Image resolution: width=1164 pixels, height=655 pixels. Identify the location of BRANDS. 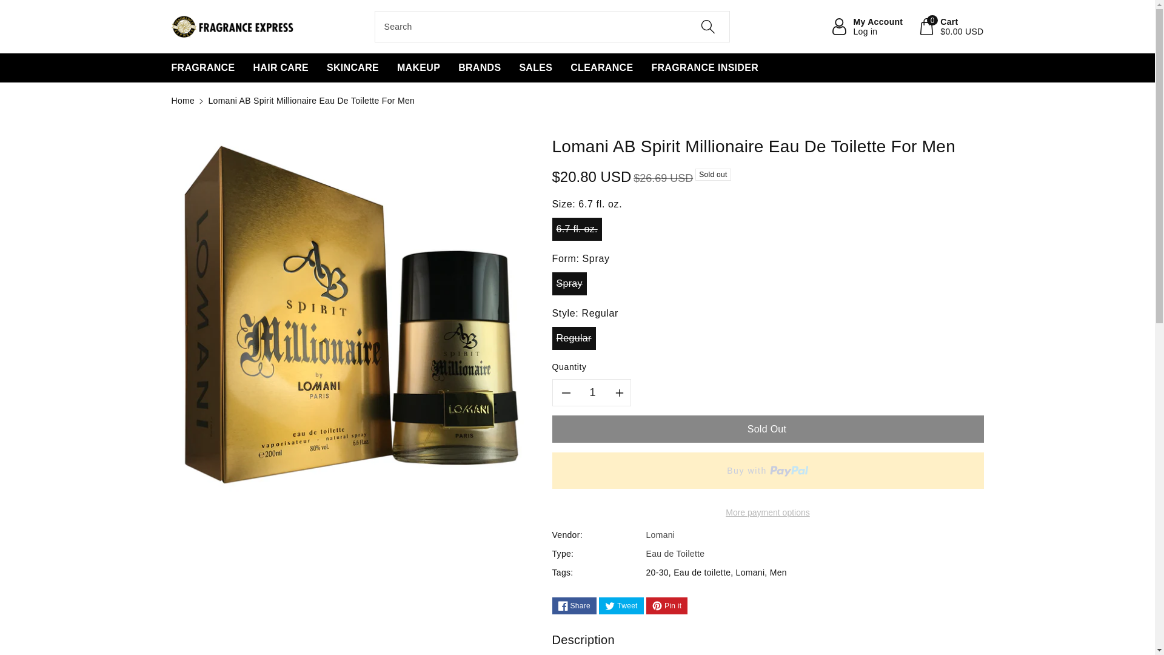
(479, 68).